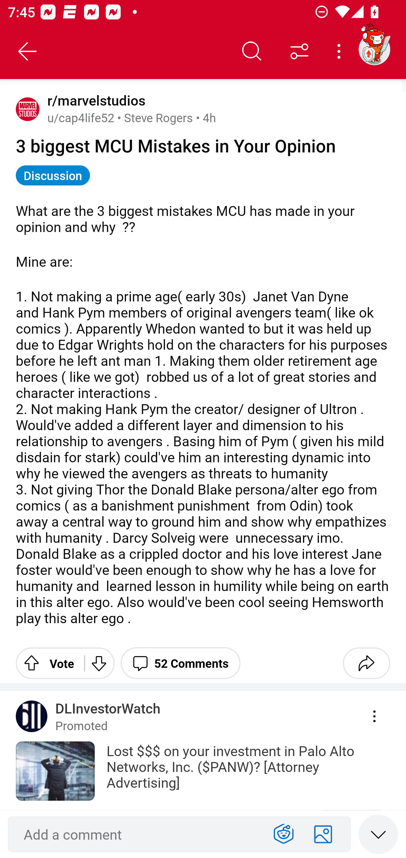 The width and height of the screenshot is (406, 858). What do you see at coordinates (53, 175) in the screenshot?
I see `Discussion` at bounding box center [53, 175].